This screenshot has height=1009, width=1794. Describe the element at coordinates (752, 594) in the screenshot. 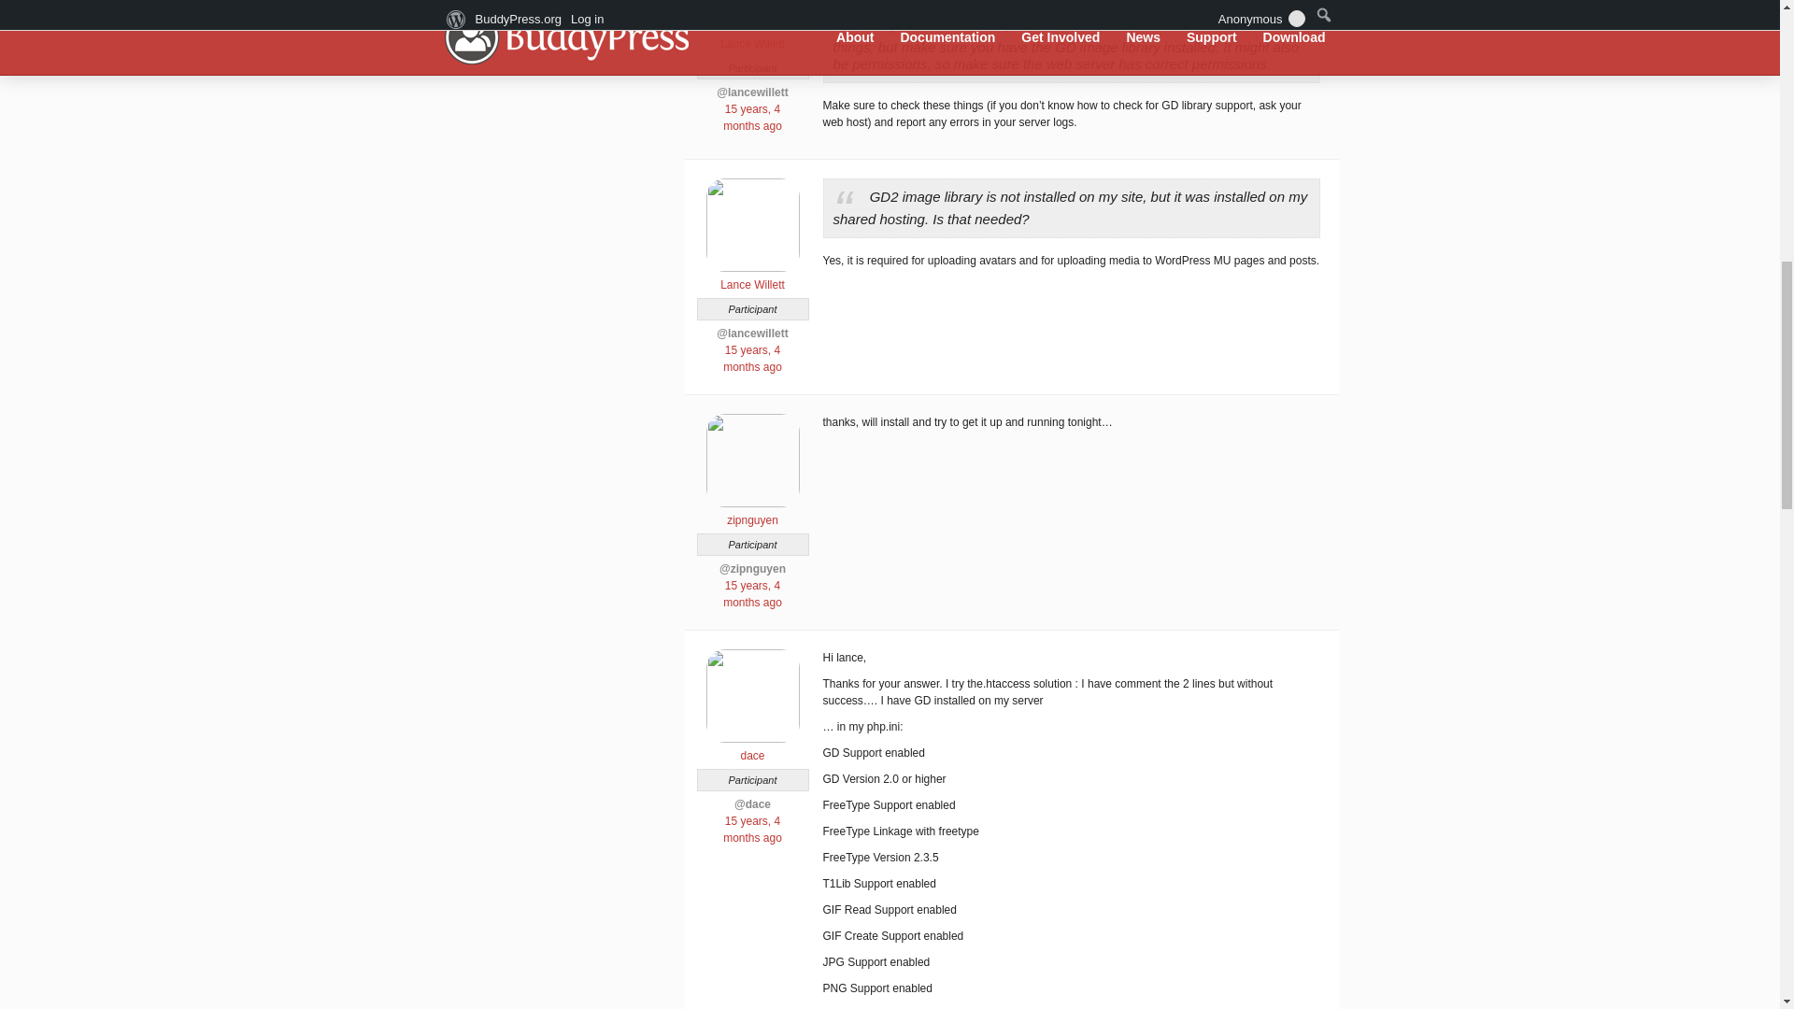

I see `15 years, 4 months ago` at that location.